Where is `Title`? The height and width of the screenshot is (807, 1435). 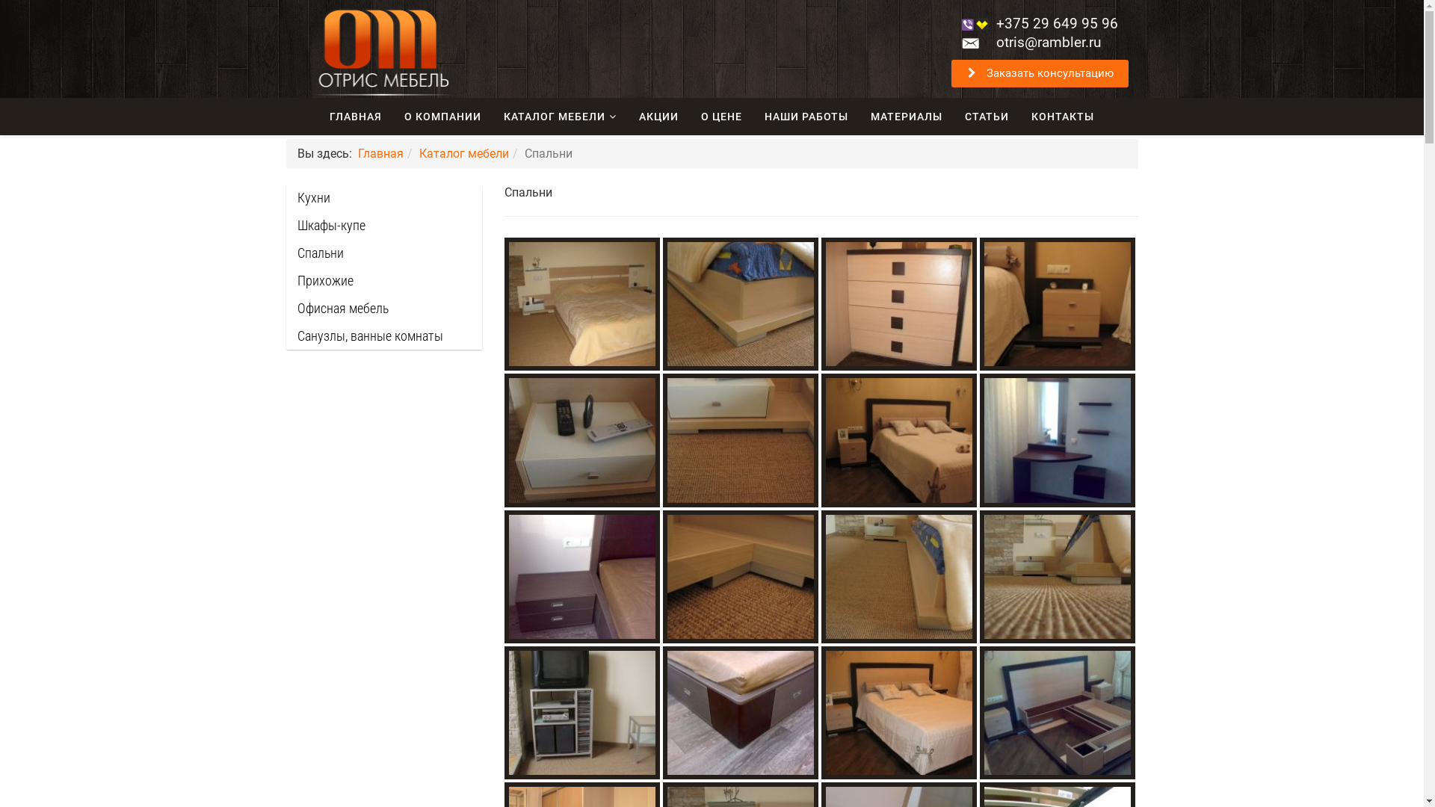
Title is located at coordinates (899, 713).